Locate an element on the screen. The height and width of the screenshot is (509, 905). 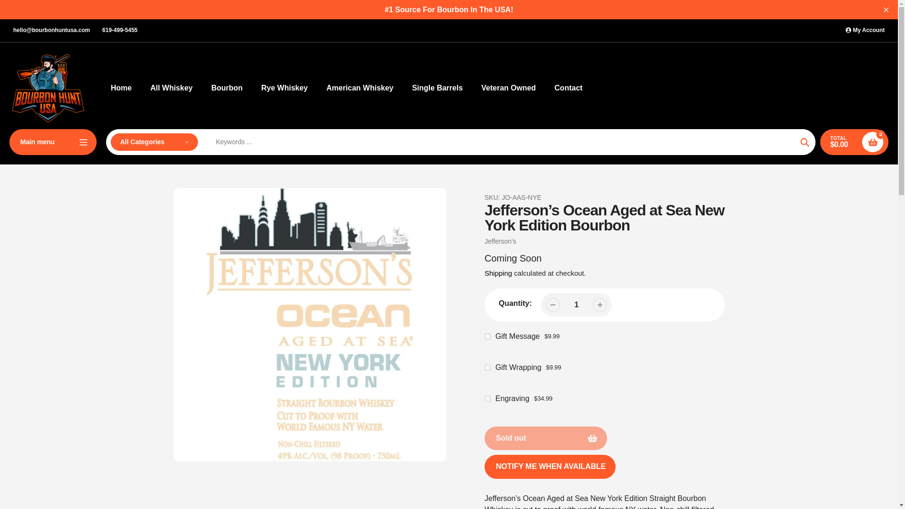
American Whiskey is located at coordinates (359, 88).